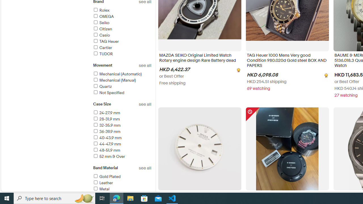 This screenshot has height=204, width=363. What do you see at coordinates (101, 23) in the screenshot?
I see `Seiko` at bounding box center [101, 23].